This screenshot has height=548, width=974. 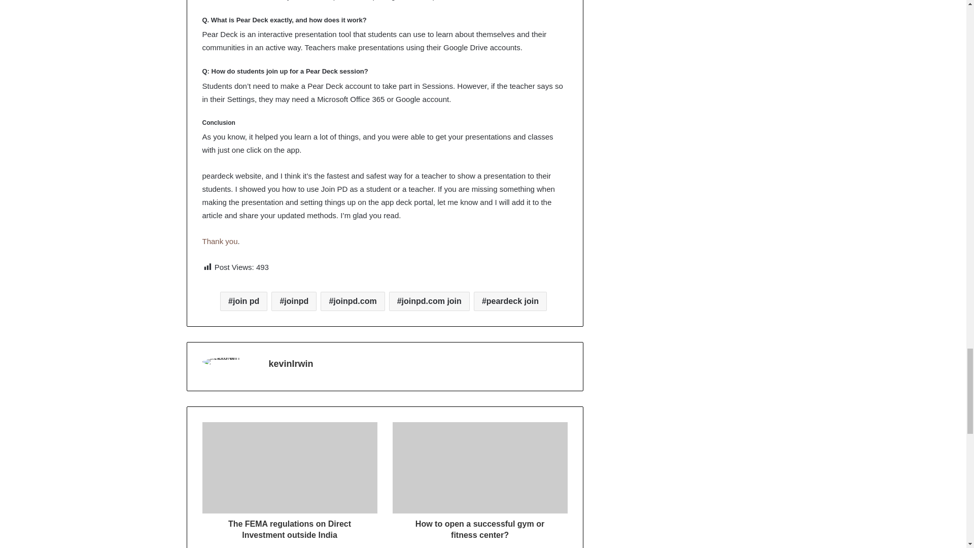 What do you see at coordinates (289, 527) in the screenshot?
I see `The FEMA regulations on Direct Investment outside India` at bounding box center [289, 527].